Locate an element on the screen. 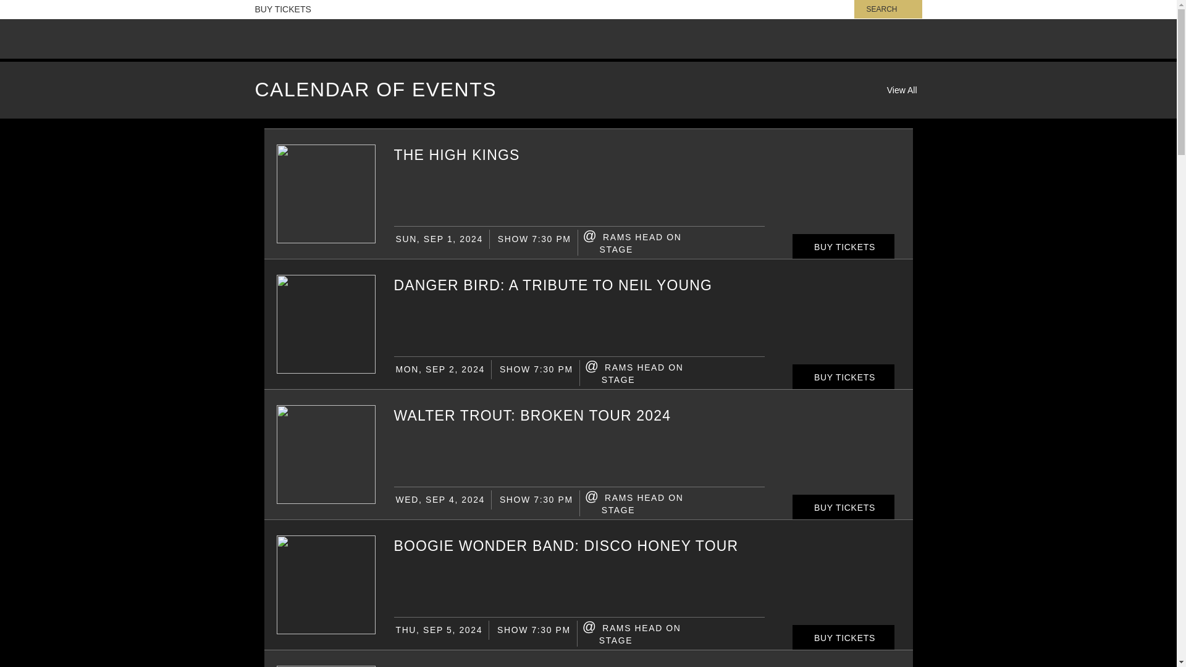  Ticketed by AXS.com is located at coordinates (586, 93).